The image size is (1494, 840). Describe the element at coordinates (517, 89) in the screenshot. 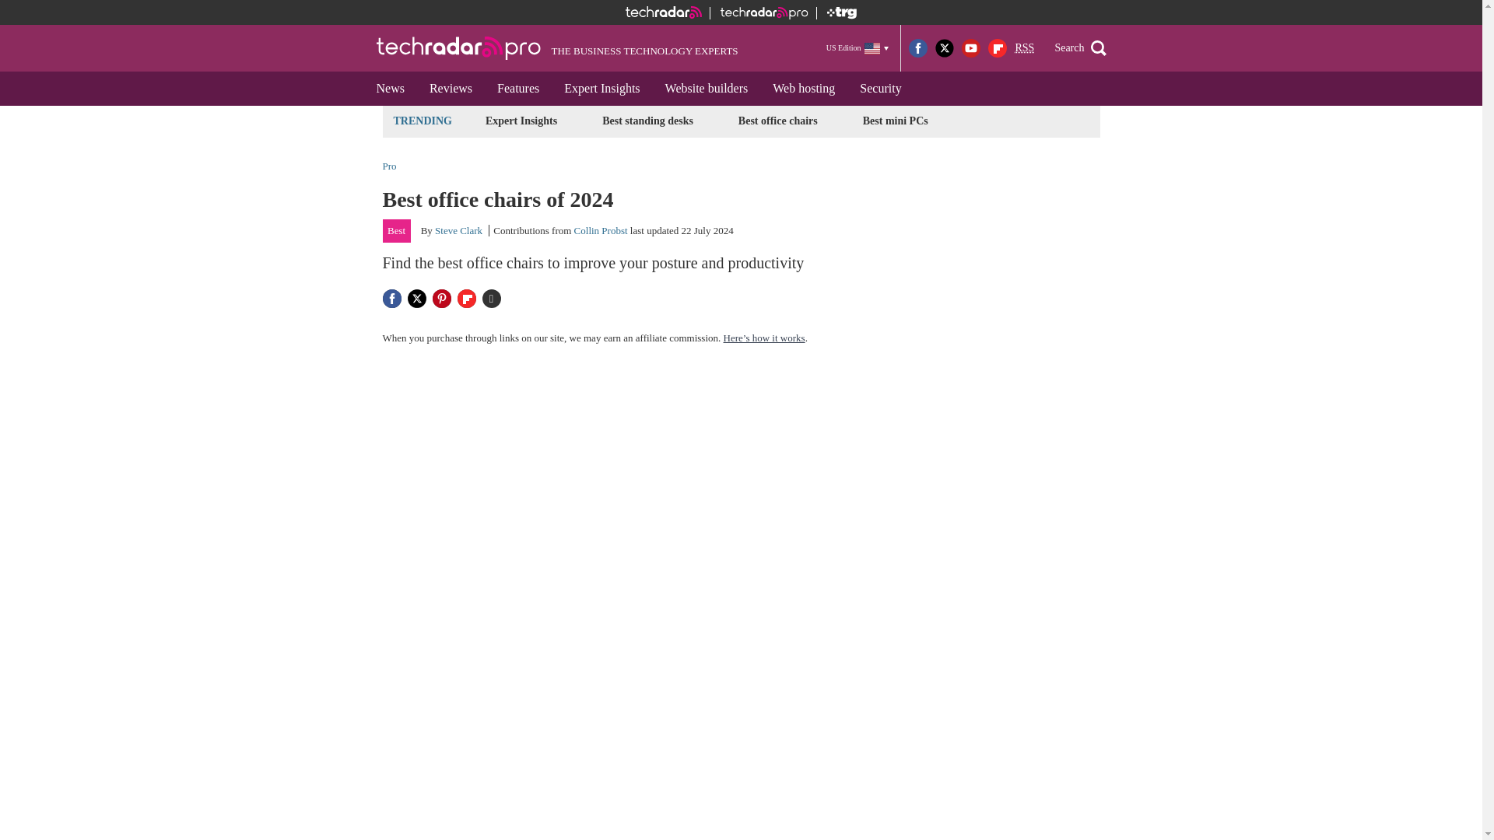

I see `Features` at that location.